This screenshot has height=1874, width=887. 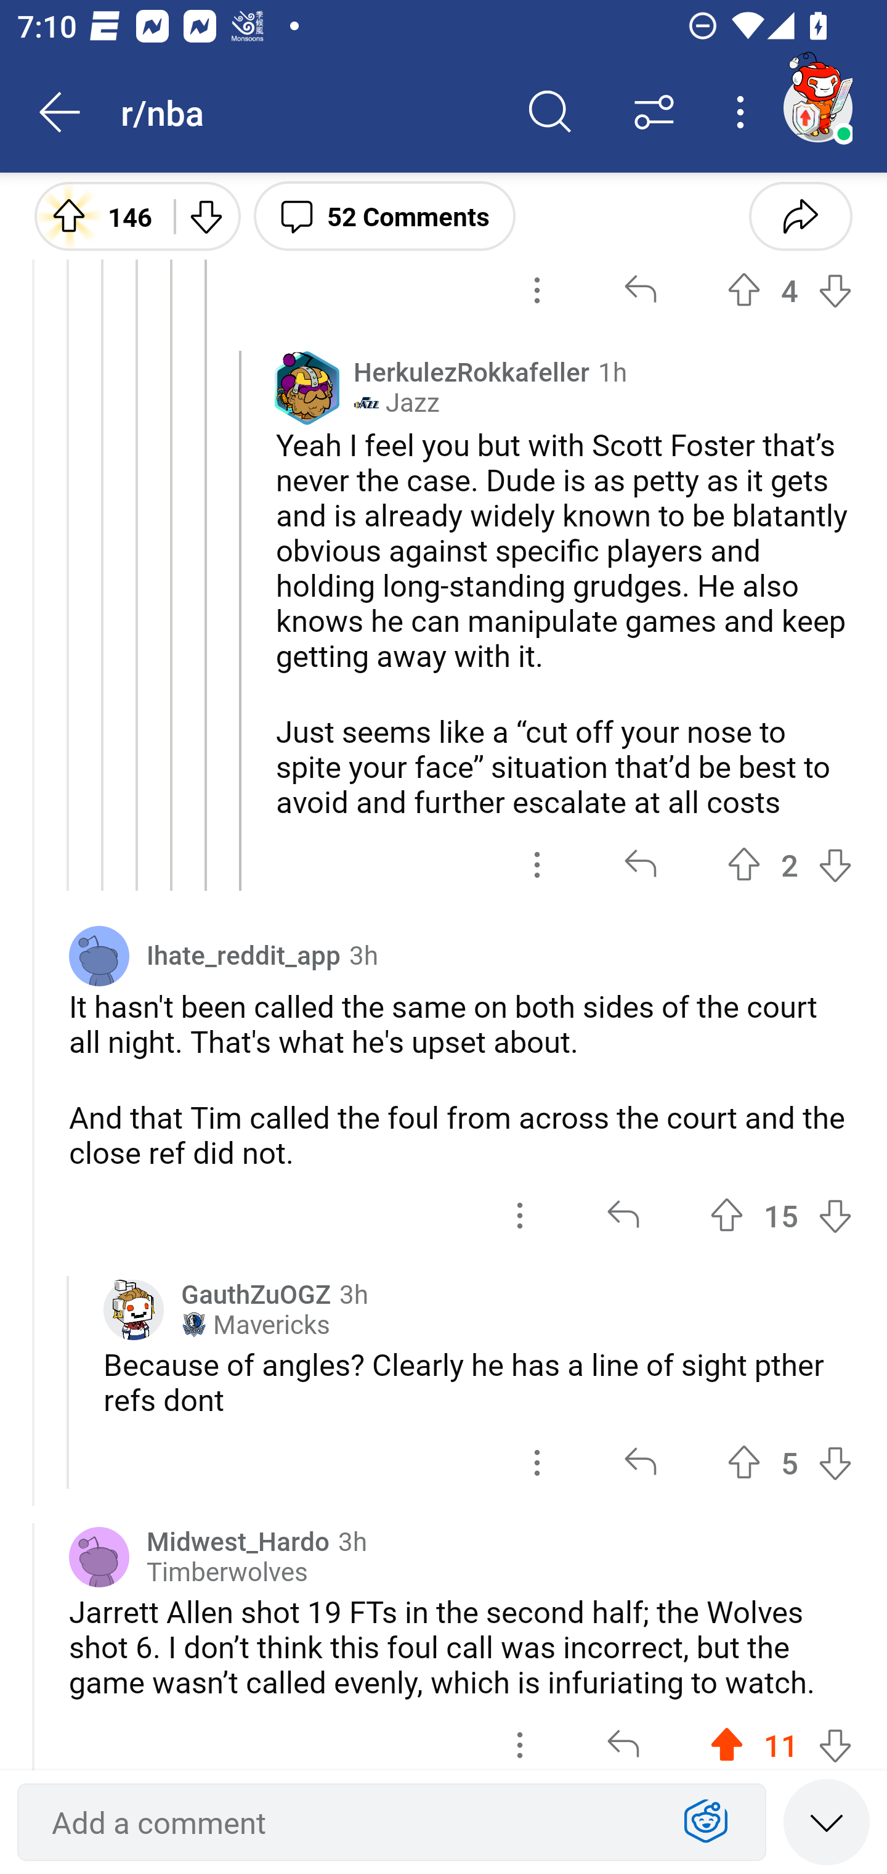 I want to click on options, so click(x=520, y=1736).